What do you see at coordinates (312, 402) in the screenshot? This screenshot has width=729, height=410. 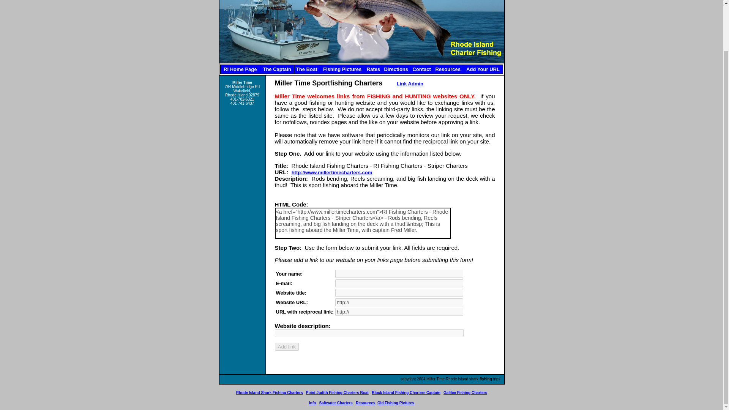 I see `Info` at bounding box center [312, 402].